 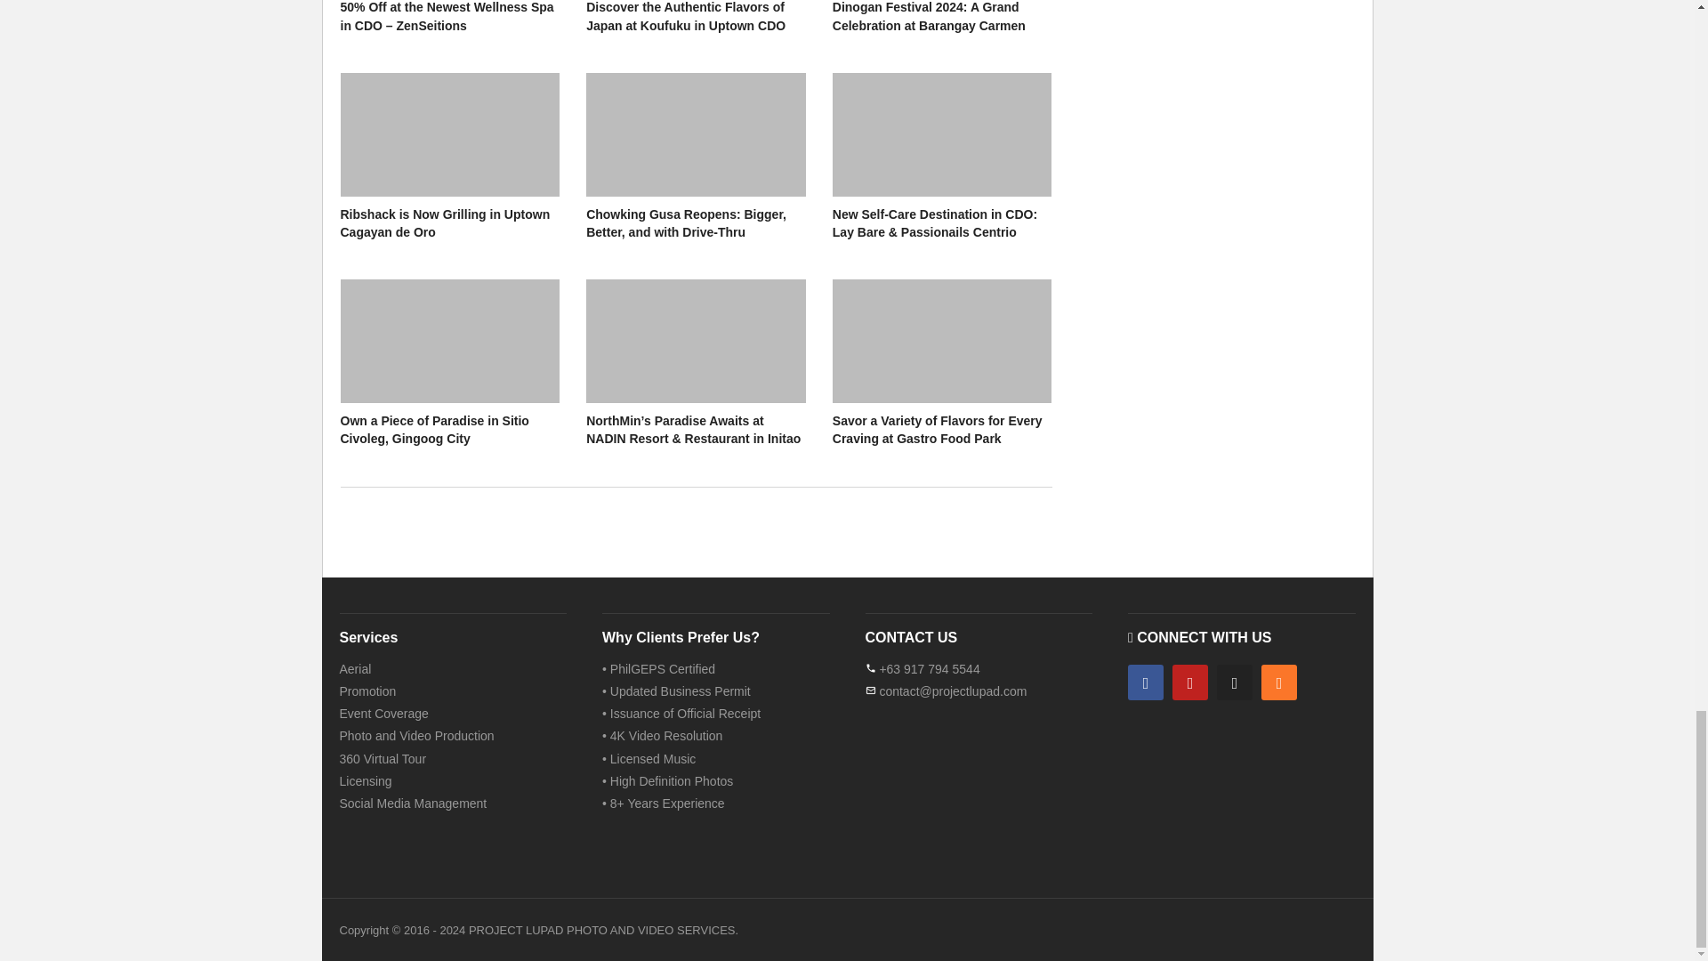 I want to click on Ribshack is Now Grilling in Uptown Cagayan de Oro, so click(x=445, y=222).